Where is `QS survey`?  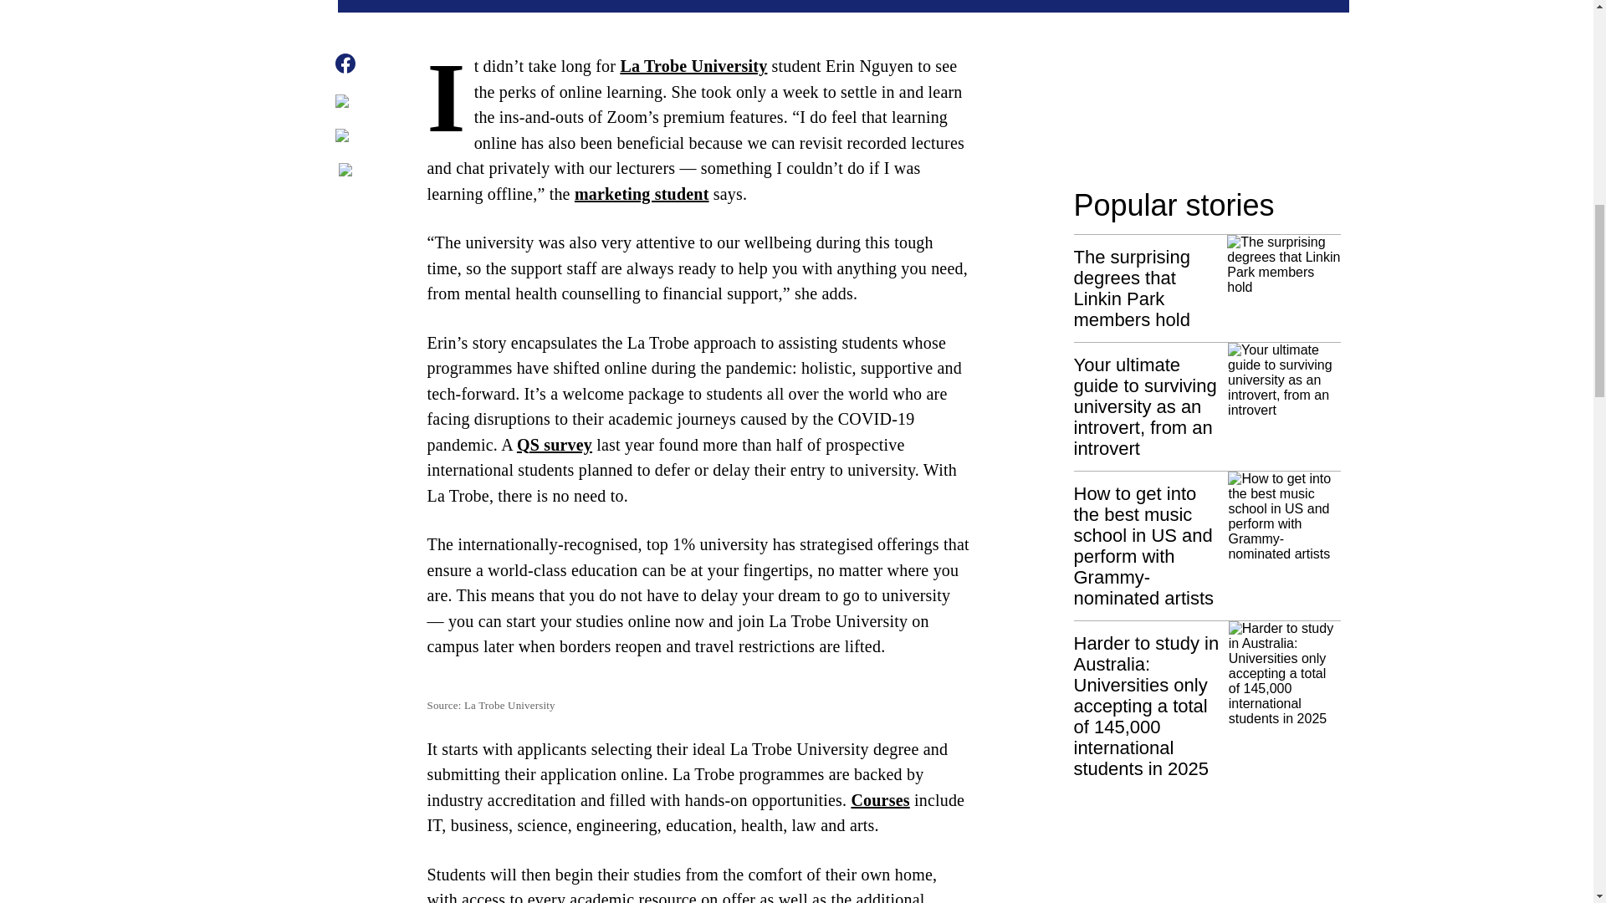
QS survey is located at coordinates (555, 443).